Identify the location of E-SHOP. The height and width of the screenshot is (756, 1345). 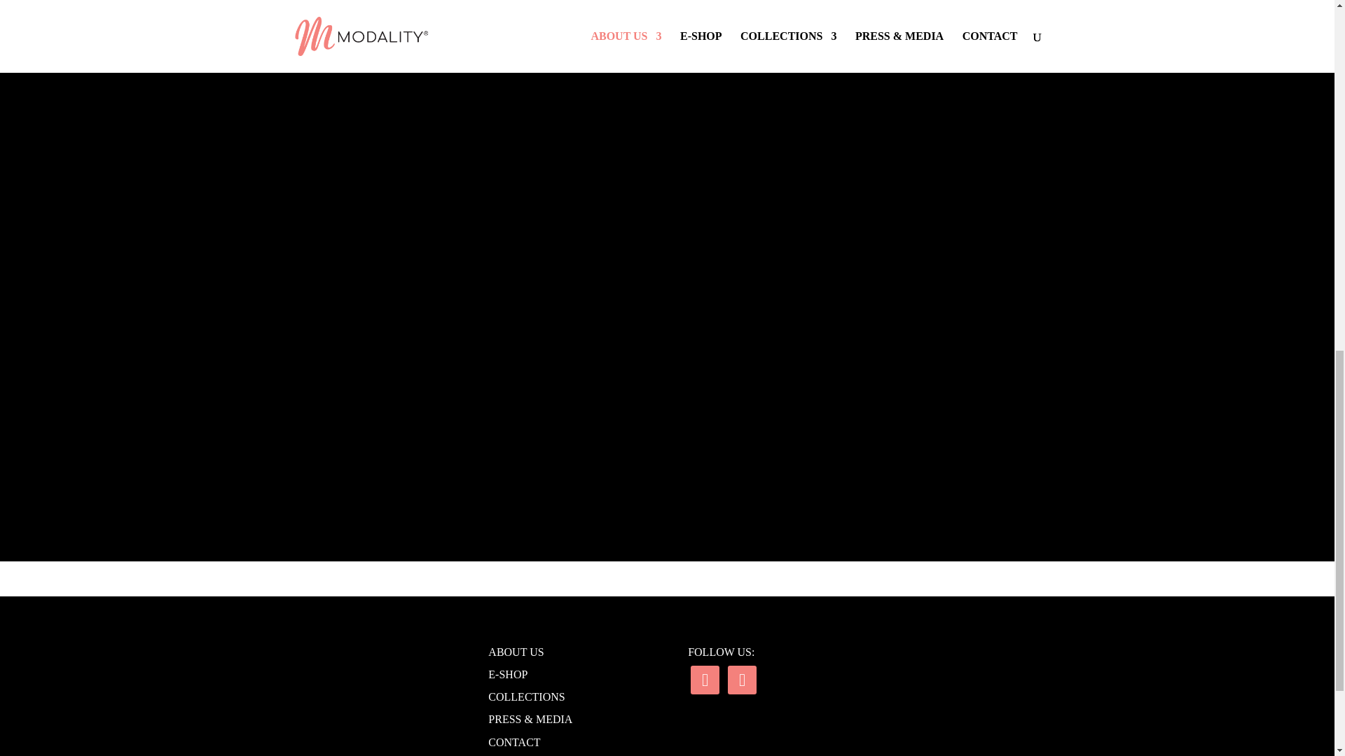
(507, 674).